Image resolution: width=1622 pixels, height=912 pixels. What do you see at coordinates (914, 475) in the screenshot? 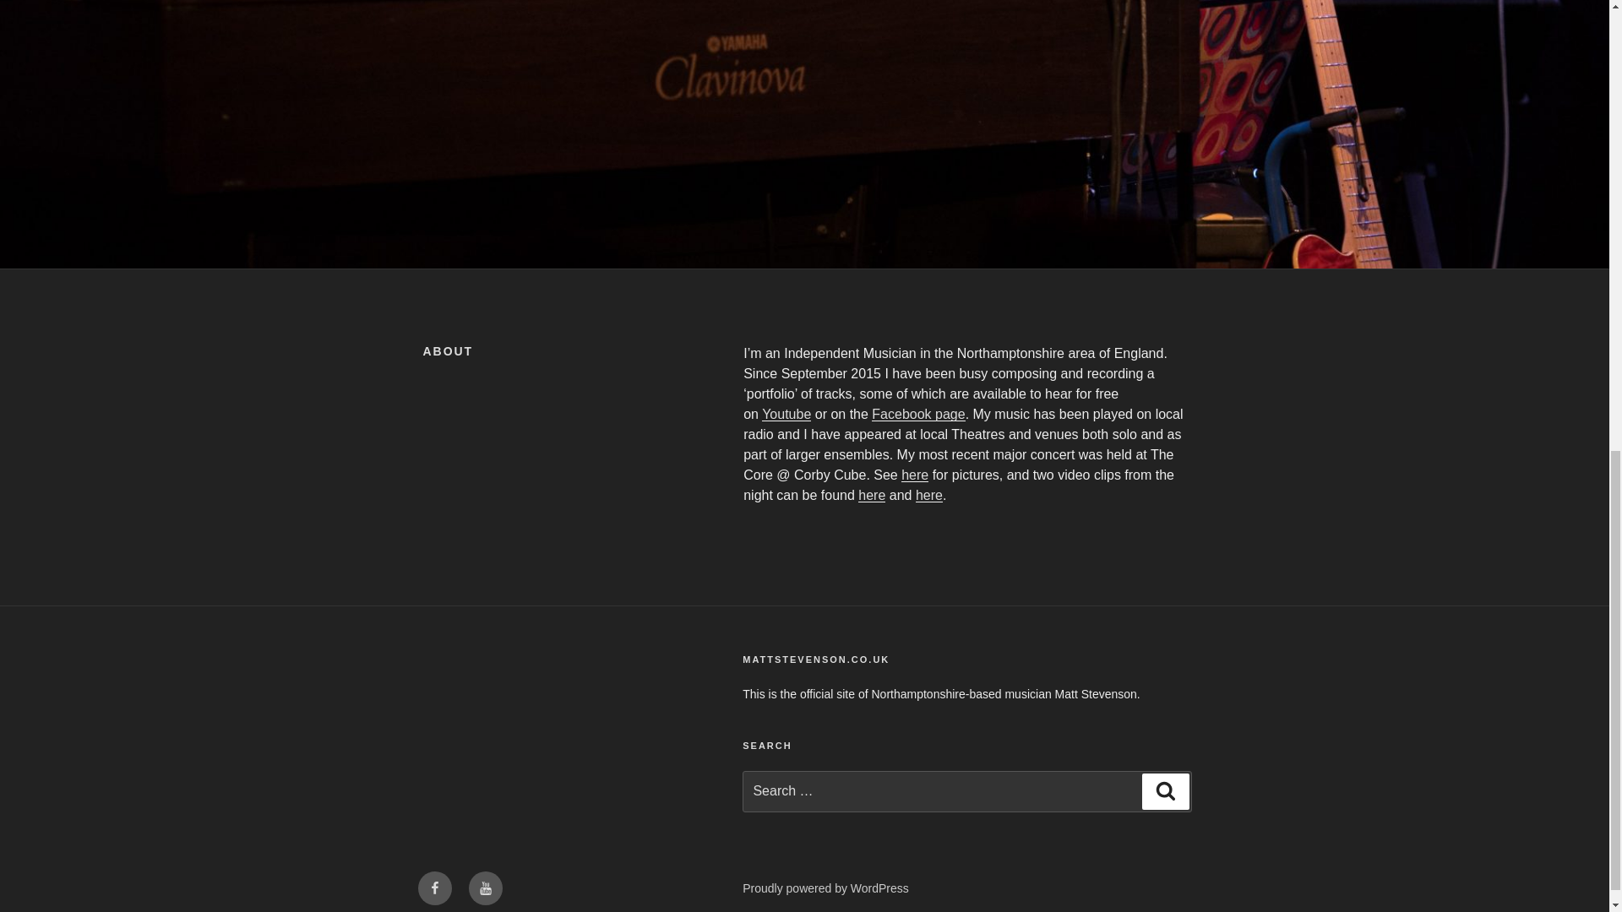
I see `here` at bounding box center [914, 475].